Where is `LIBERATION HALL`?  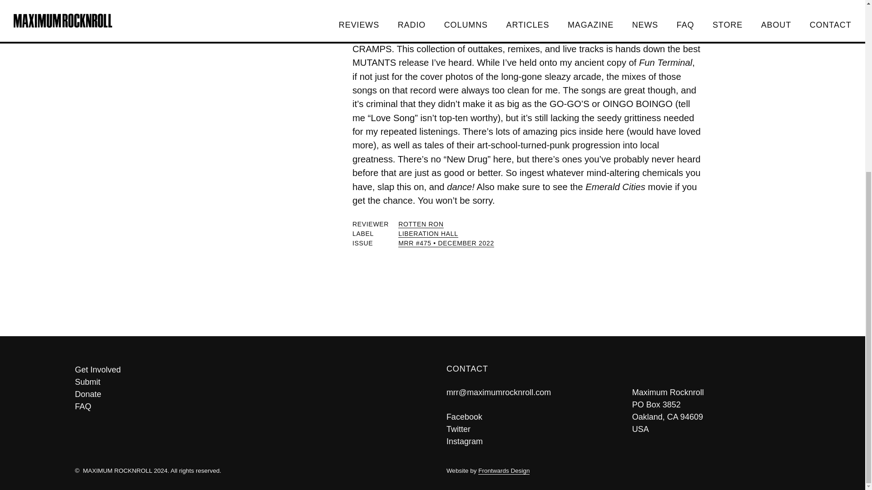
LIBERATION HALL is located at coordinates (428, 233).